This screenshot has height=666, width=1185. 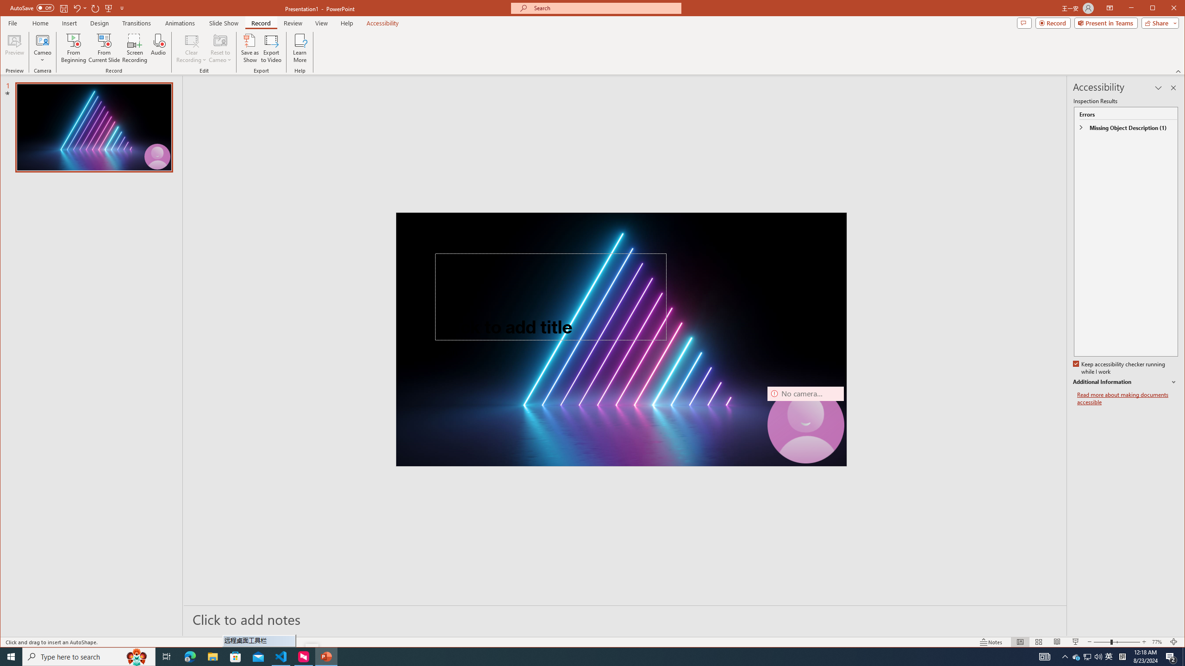 I want to click on Microsoft Edge, so click(x=190, y=657).